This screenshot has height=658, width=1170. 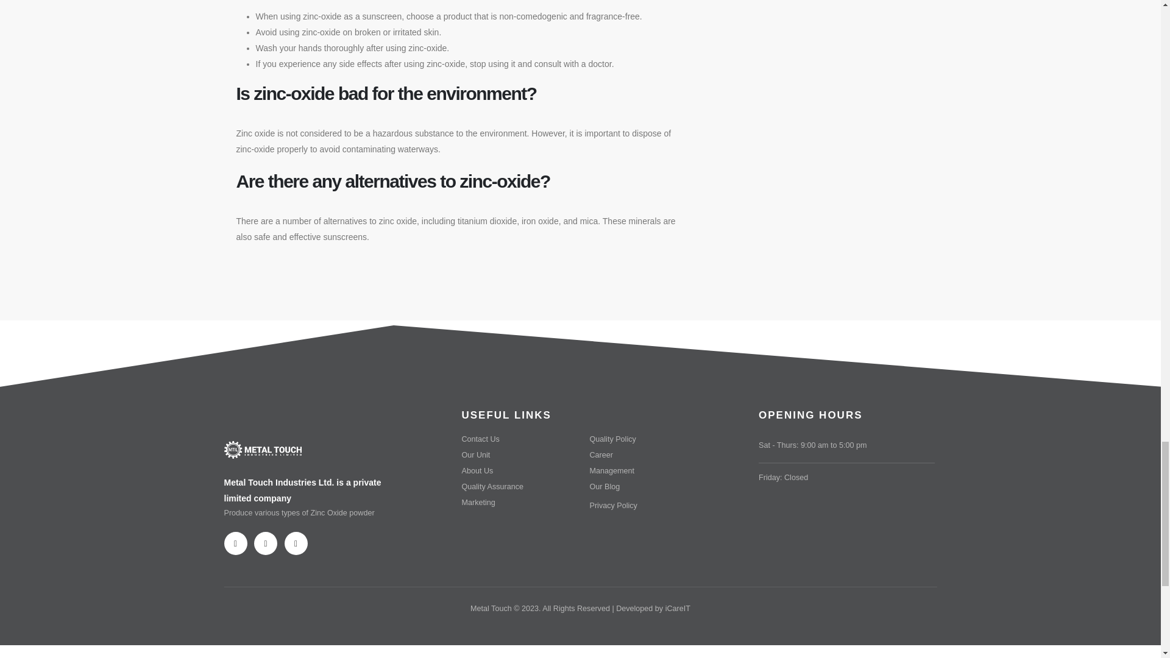 What do you see at coordinates (266, 543) in the screenshot?
I see `Twitter` at bounding box center [266, 543].